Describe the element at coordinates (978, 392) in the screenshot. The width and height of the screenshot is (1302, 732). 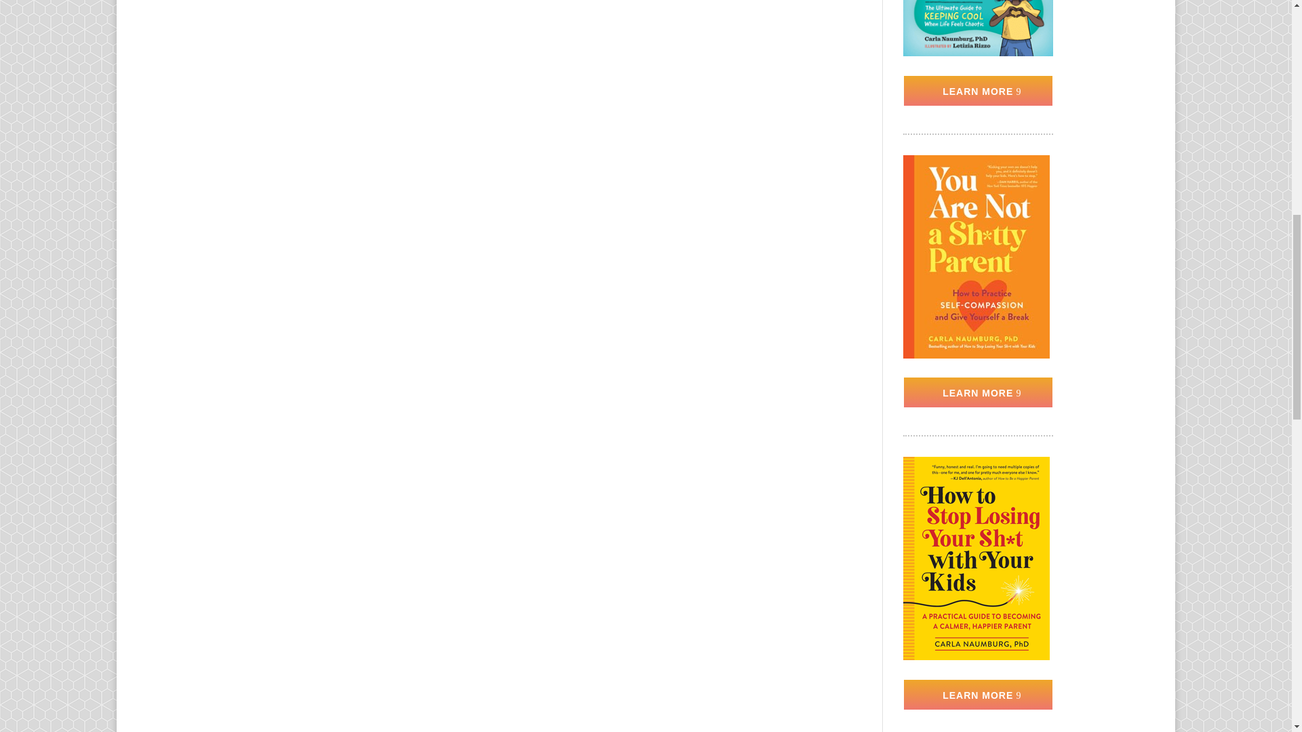
I see `LEARN MORE` at that location.